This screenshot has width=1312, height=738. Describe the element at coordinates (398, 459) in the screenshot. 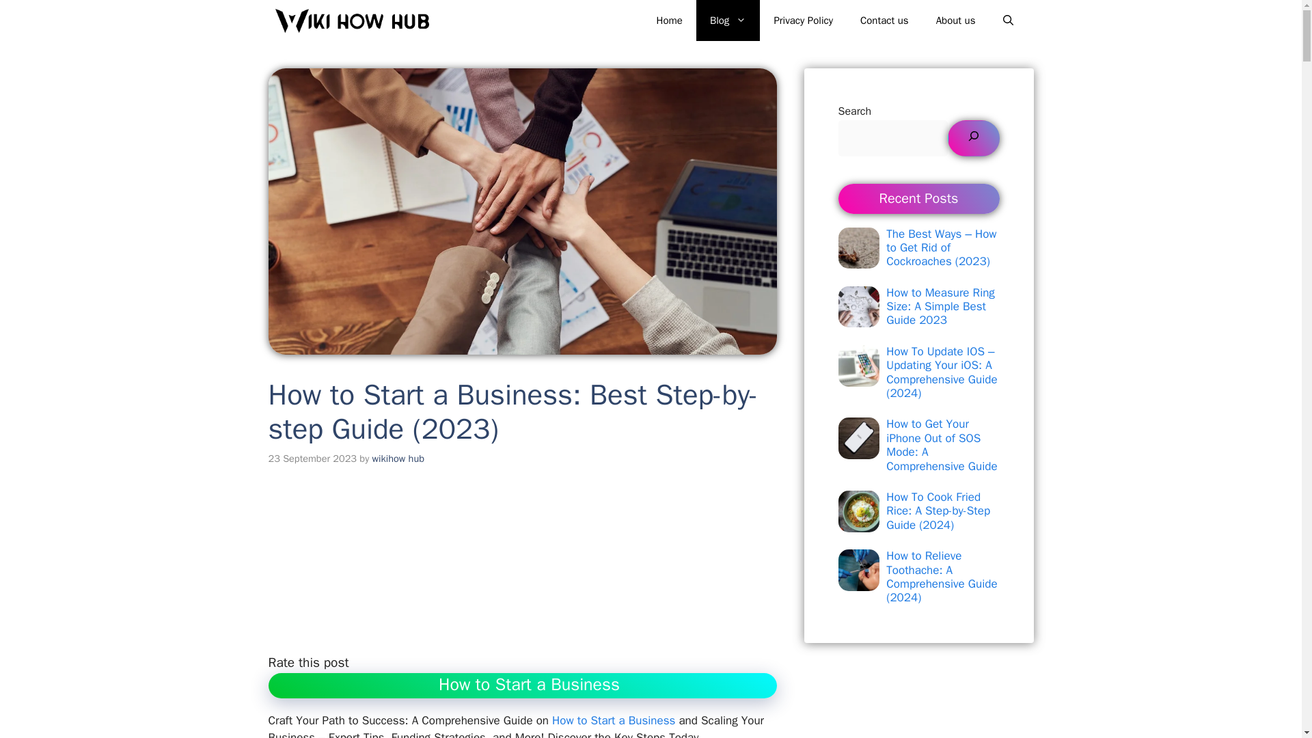

I see `View all posts by wikihow hub` at that location.